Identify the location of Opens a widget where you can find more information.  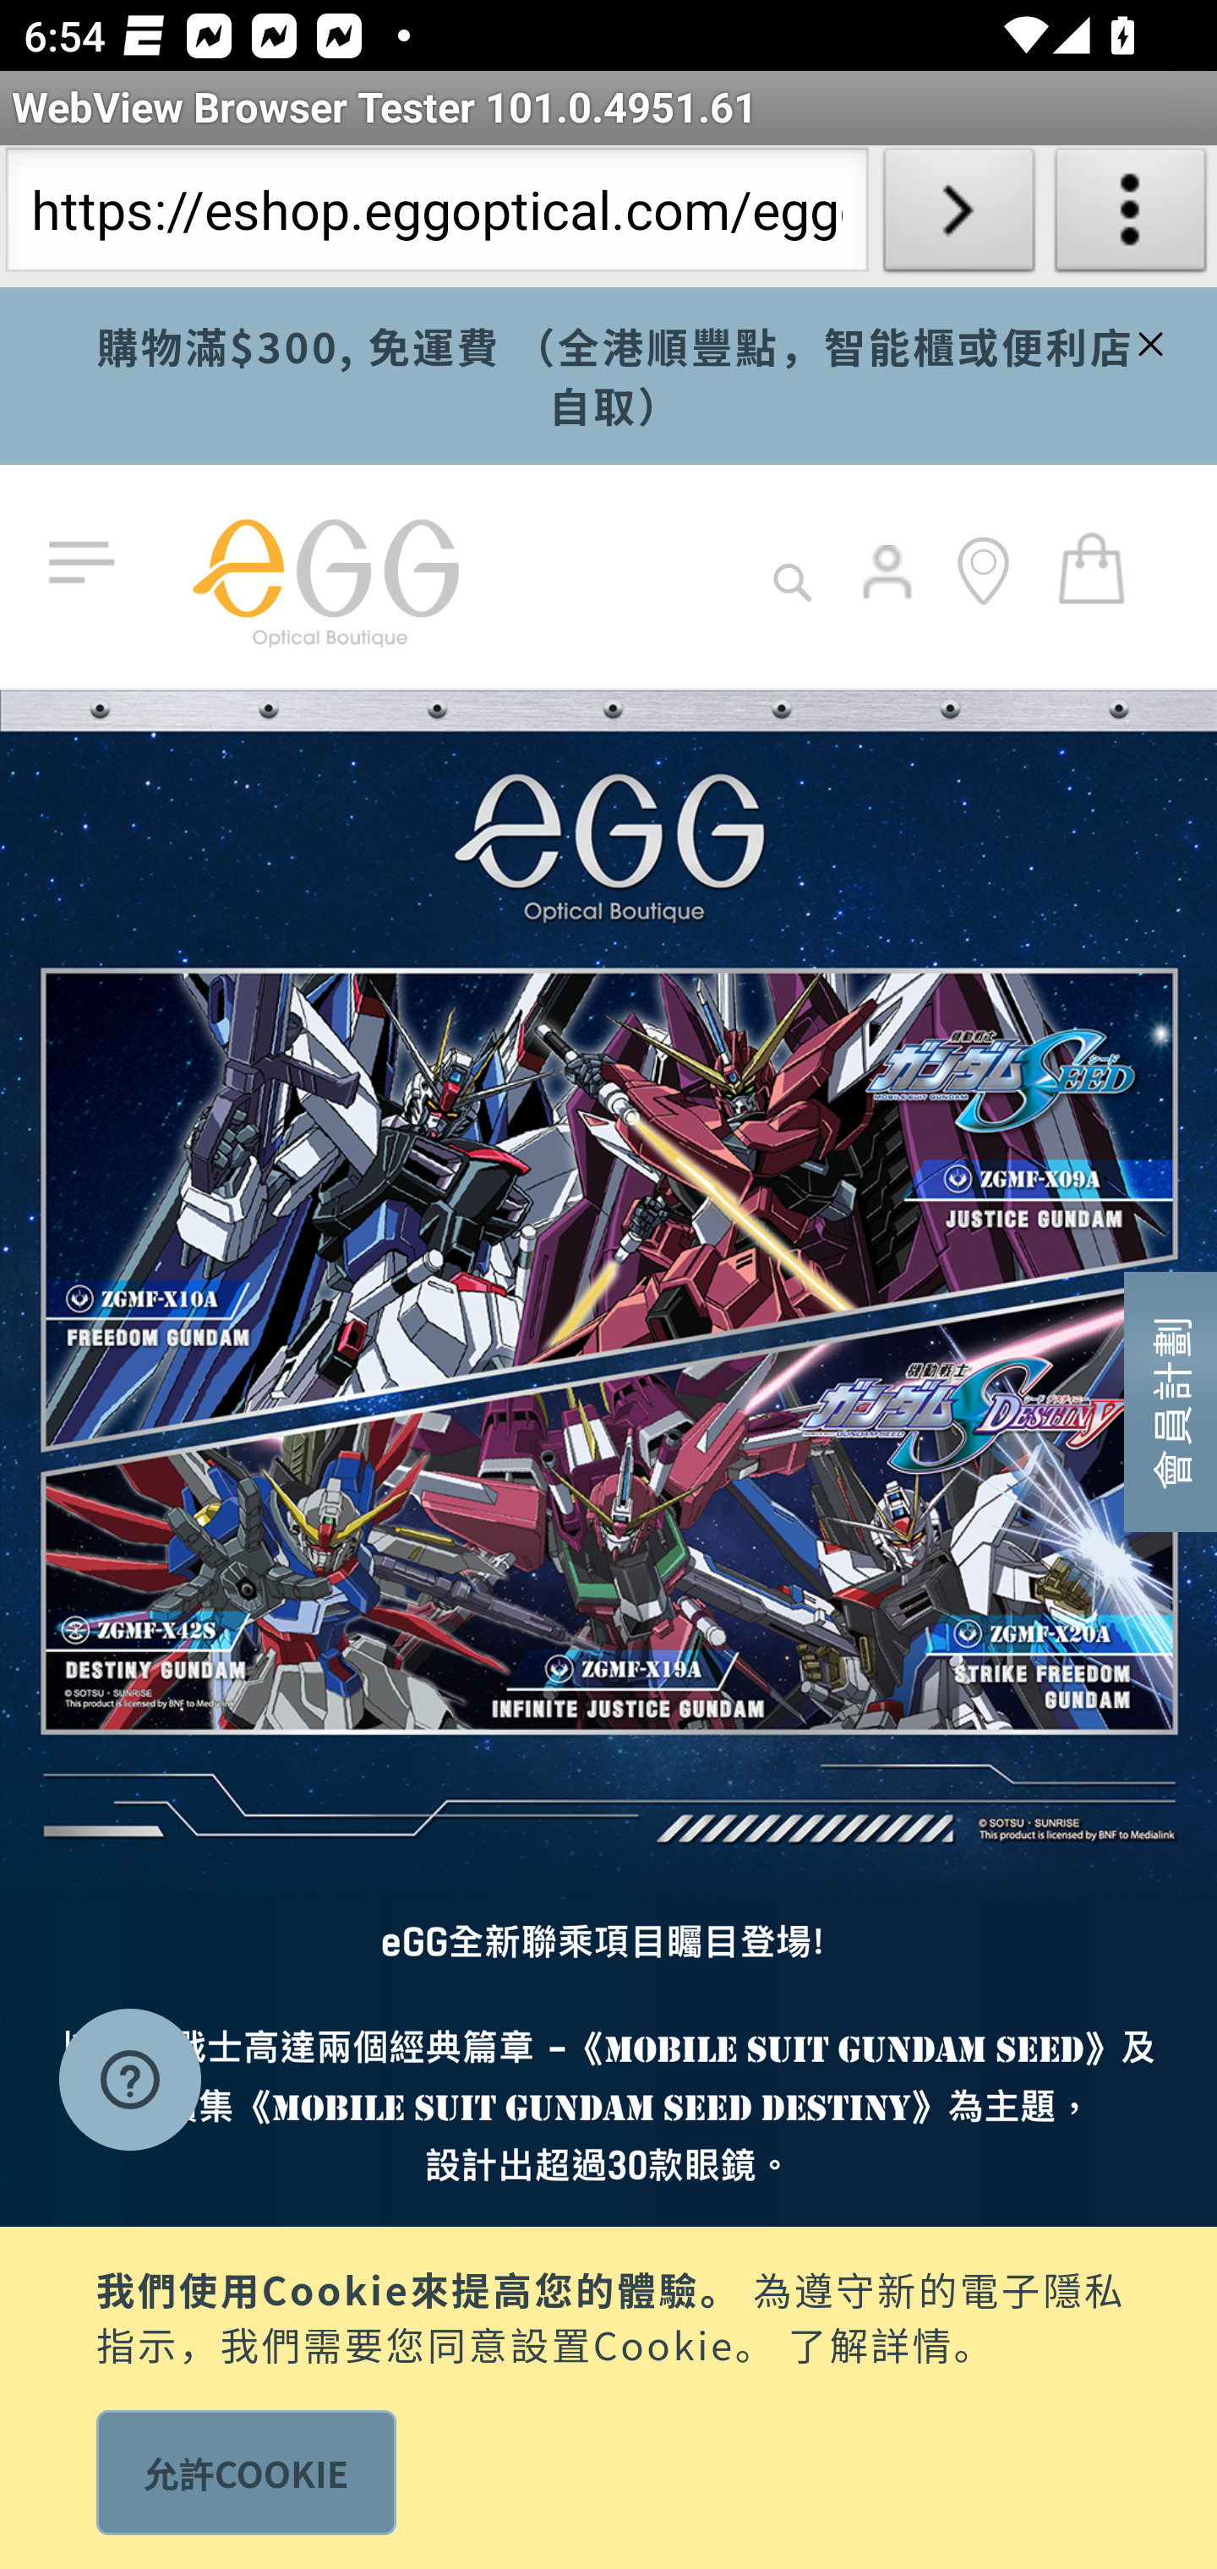
(130, 2082).